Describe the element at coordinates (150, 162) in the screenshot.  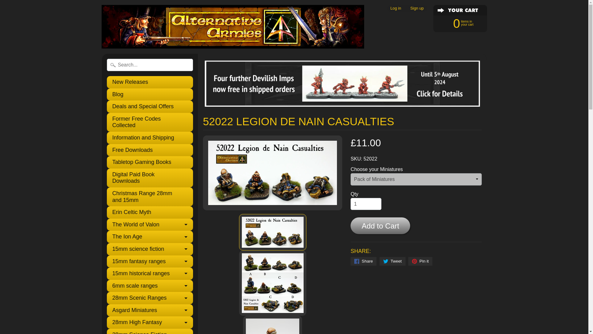
I see `Tabletop Gaming Books` at that location.